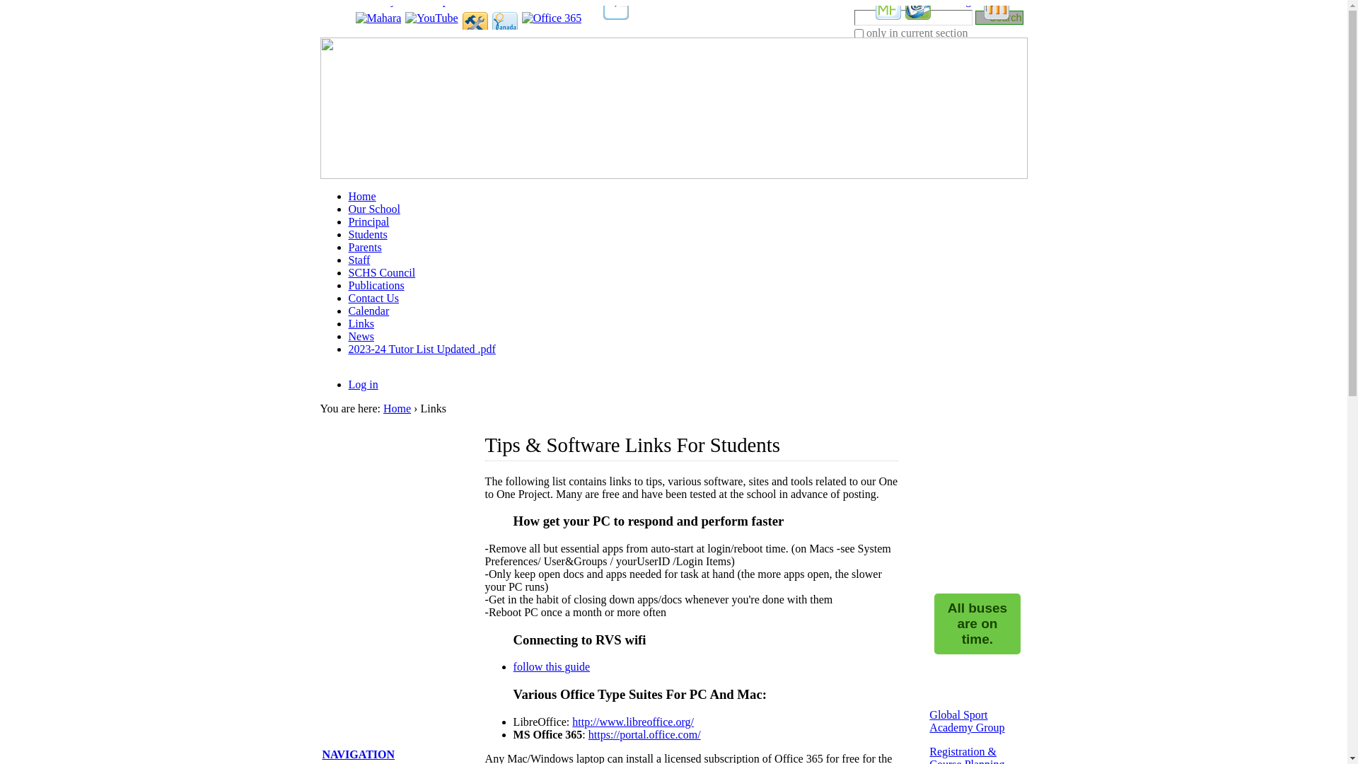  I want to click on Home, so click(397, 409).